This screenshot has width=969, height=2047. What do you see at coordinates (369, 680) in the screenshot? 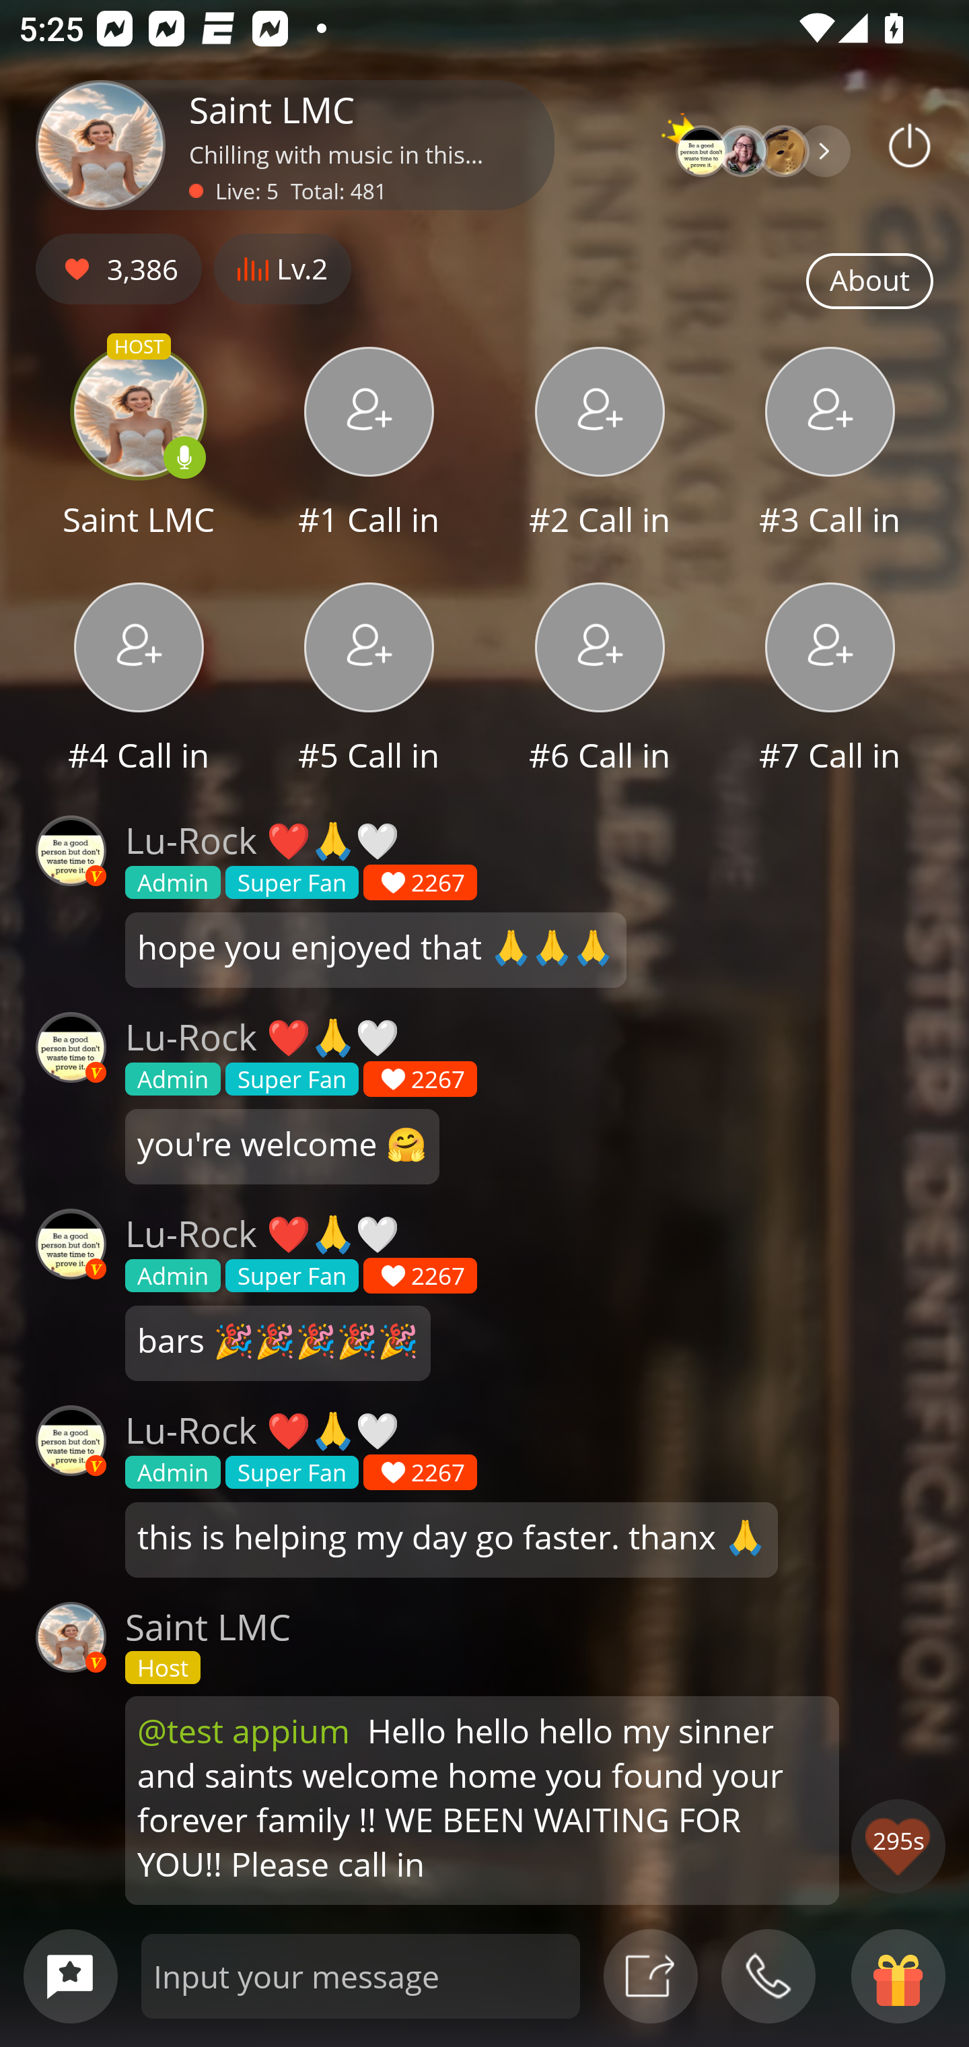
I see `#5 Call in` at bounding box center [369, 680].